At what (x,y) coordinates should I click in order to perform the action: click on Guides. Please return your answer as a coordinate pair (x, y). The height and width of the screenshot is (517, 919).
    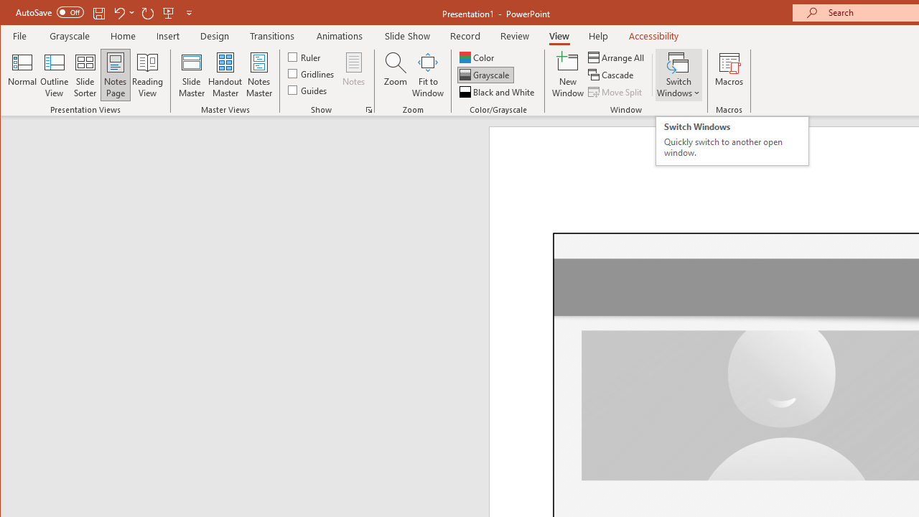
    Looking at the image, I should click on (309, 89).